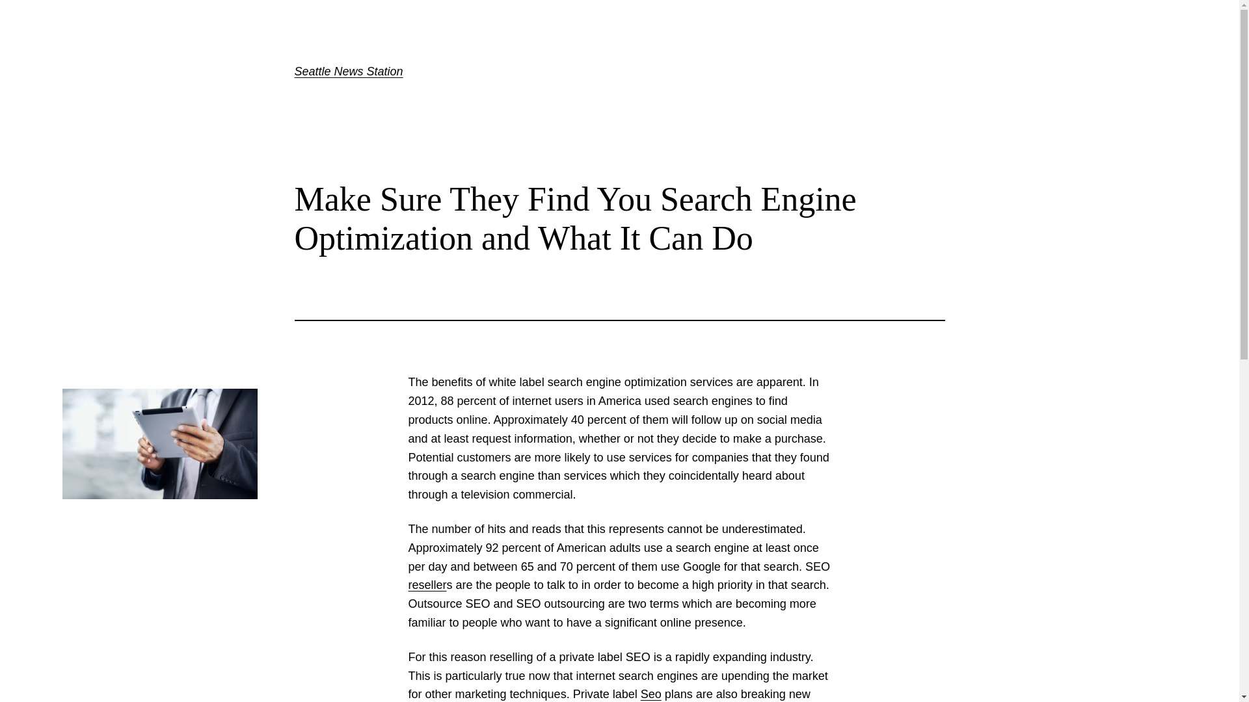 This screenshot has width=1249, height=702. Describe the element at coordinates (427, 585) in the screenshot. I see `For the real stuff on Search engine` at that location.